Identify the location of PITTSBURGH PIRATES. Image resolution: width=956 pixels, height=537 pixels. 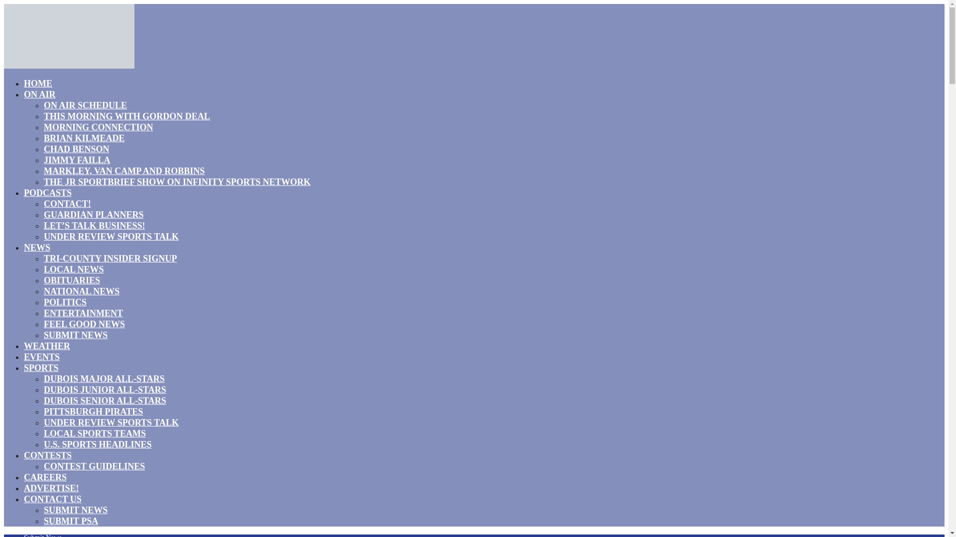
(93, 412).